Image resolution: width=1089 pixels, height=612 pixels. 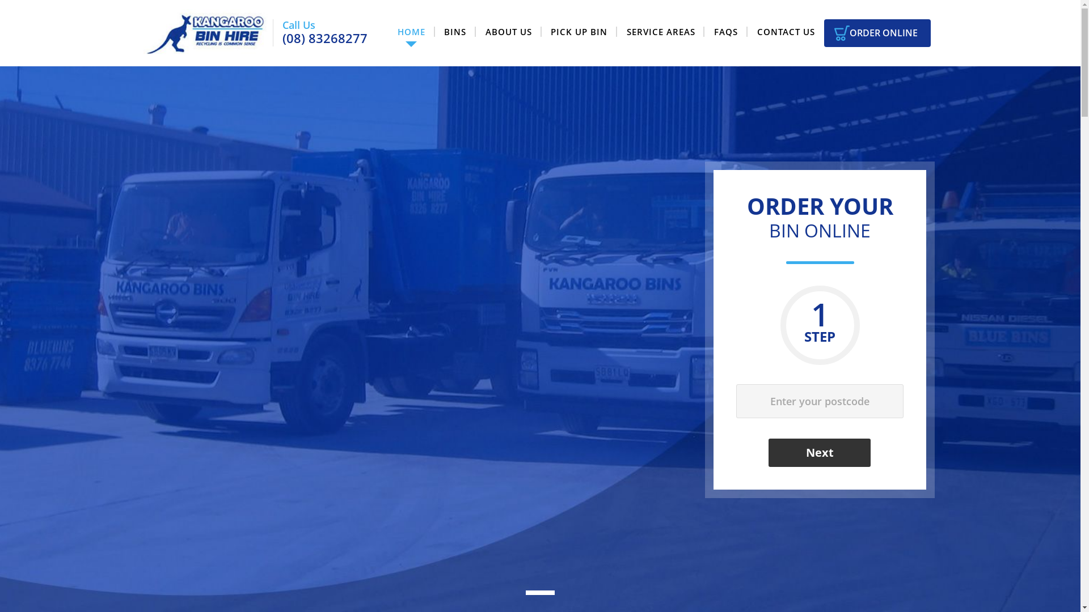 What do you see at coordinates (0, 0) in the screenshot?
I see `Skip to content` at bounding box center [0, 0].